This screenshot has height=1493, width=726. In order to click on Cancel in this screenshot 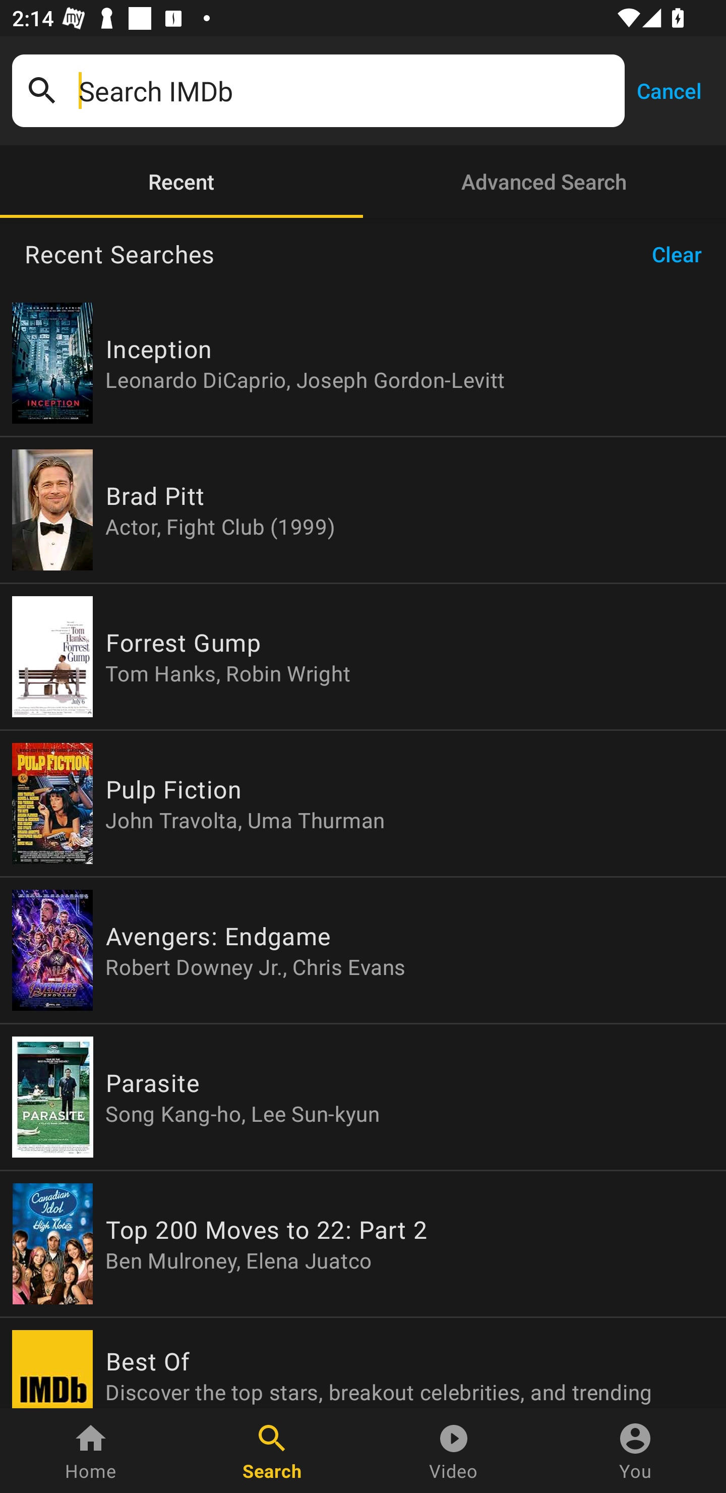, I will do `click(669, 90)`.